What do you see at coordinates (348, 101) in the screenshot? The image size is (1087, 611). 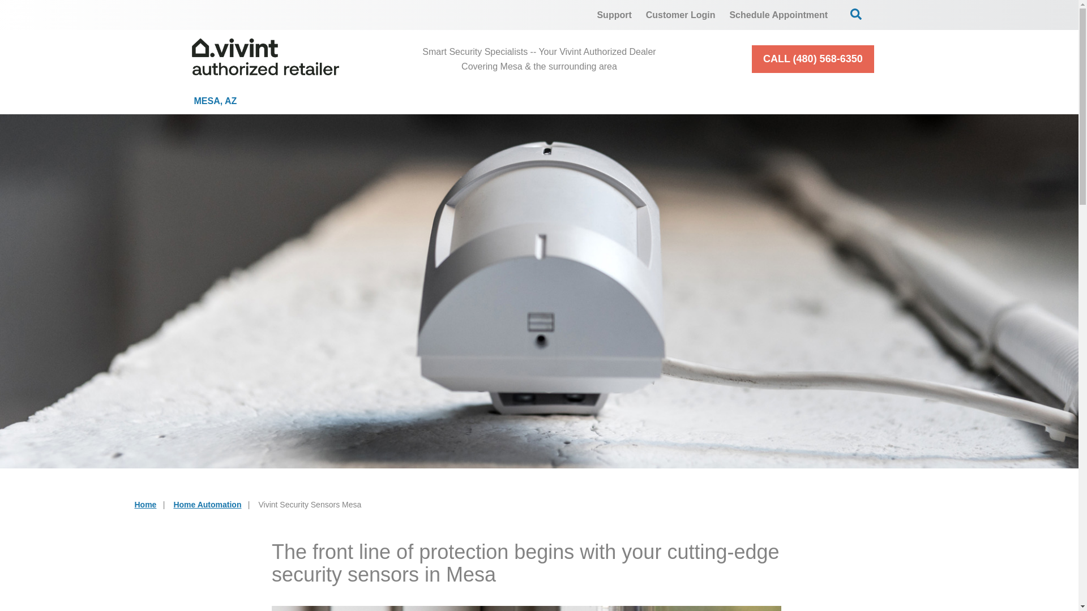 I see `Home Security` at bounding box center [348, 101].